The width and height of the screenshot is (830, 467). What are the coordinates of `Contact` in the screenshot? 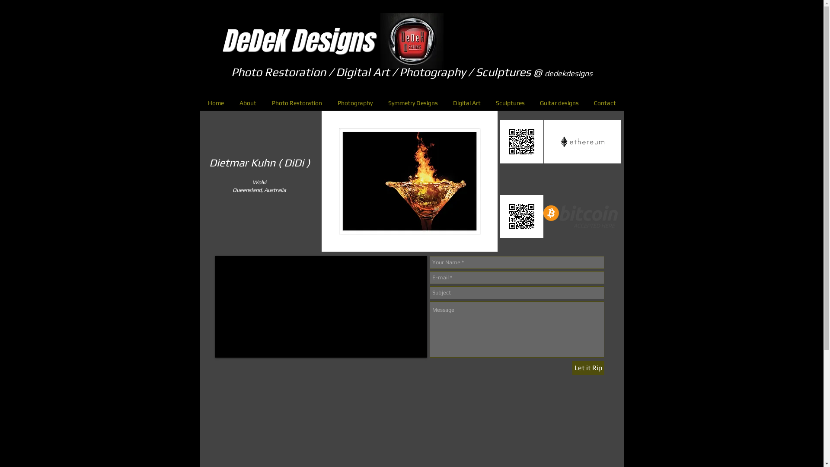 It's located at (605, 103).